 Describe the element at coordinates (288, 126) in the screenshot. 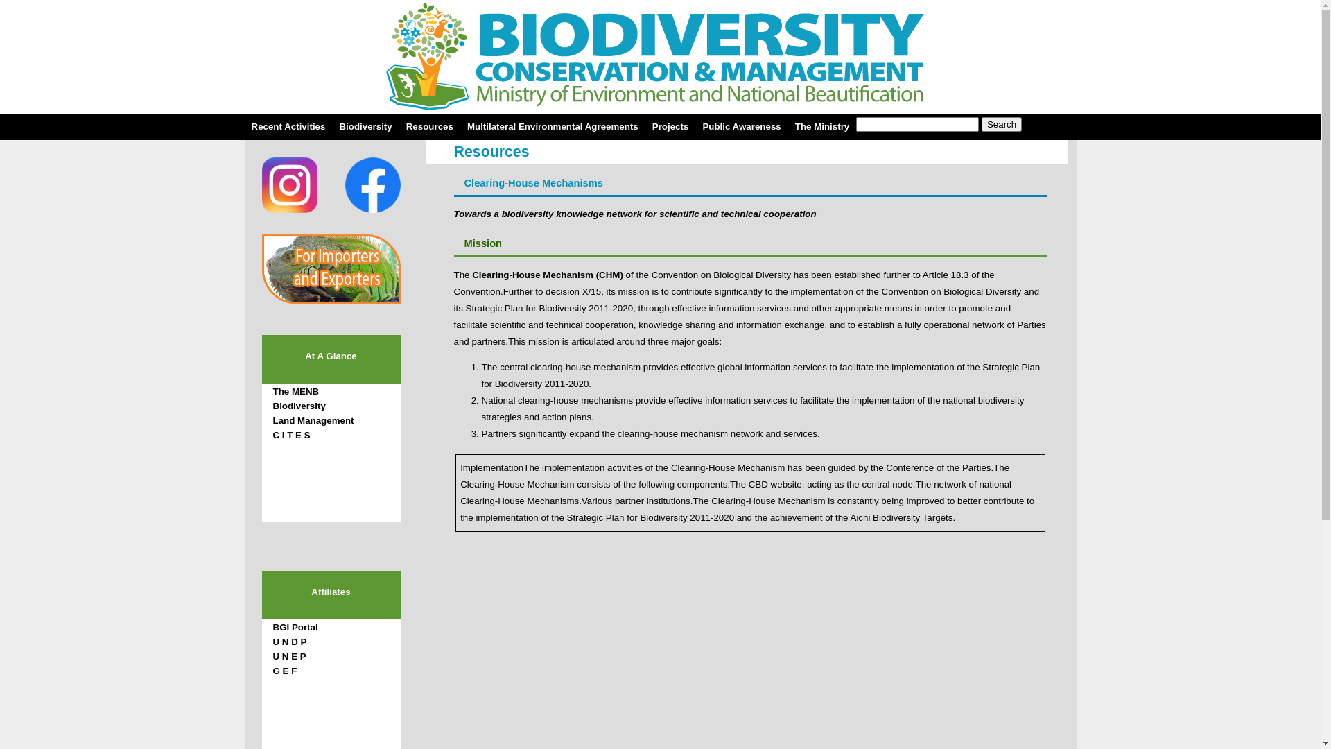

I see `Recent Activities` at that location.